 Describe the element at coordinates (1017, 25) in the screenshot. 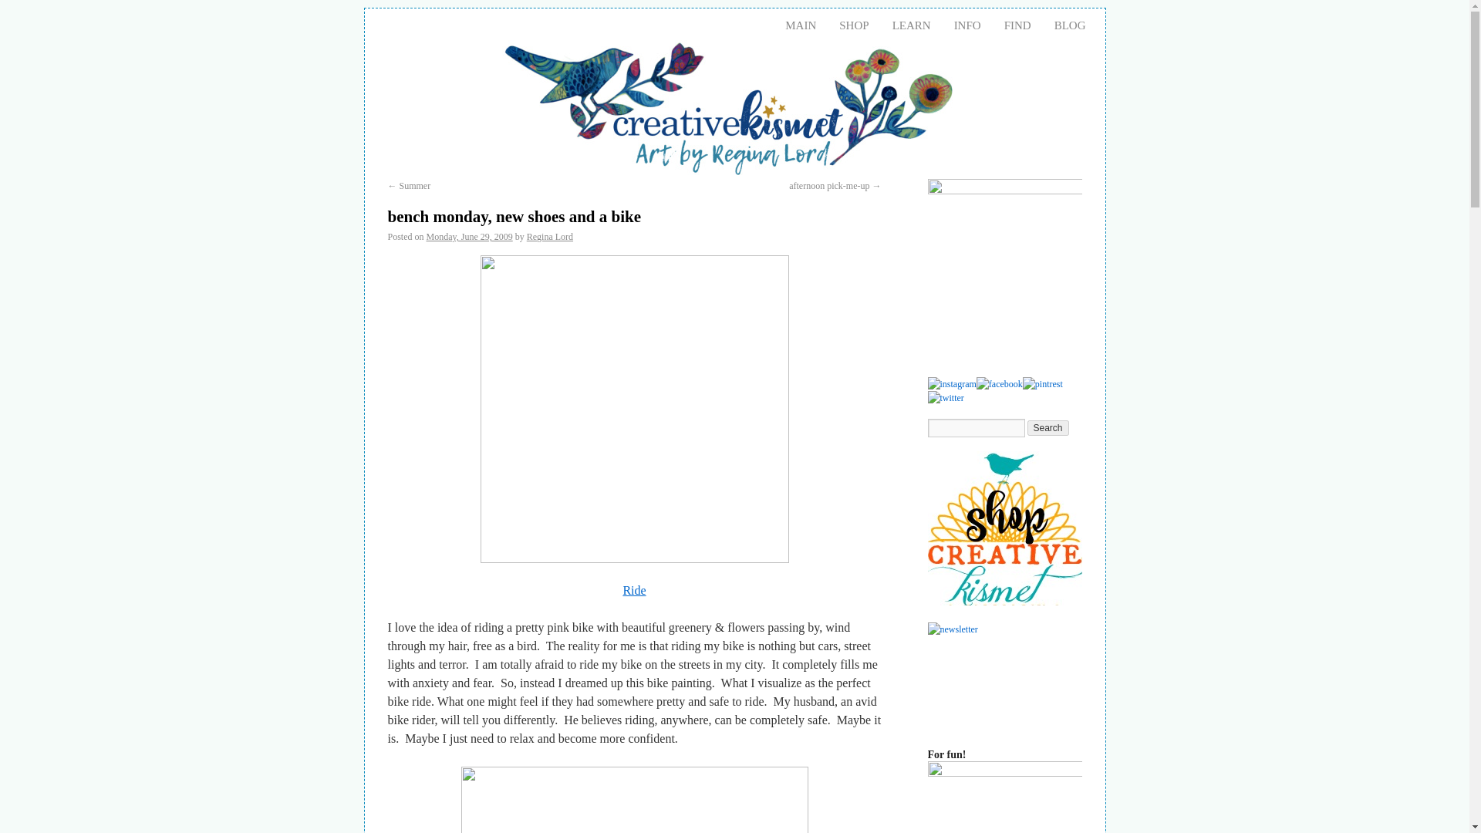

I see `FIND` at that location.